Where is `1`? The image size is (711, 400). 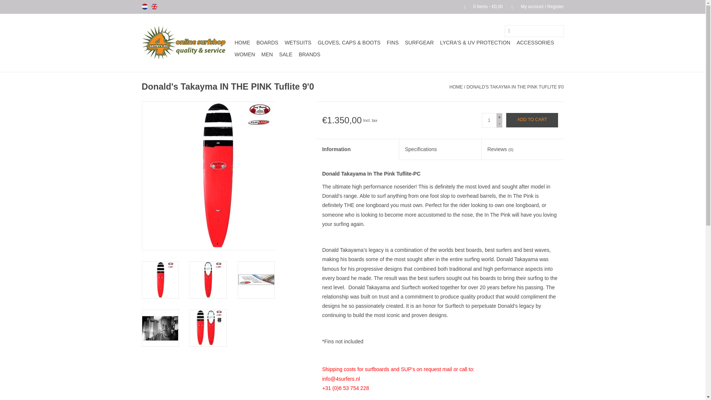
1 is located at coordinates (489, 120).